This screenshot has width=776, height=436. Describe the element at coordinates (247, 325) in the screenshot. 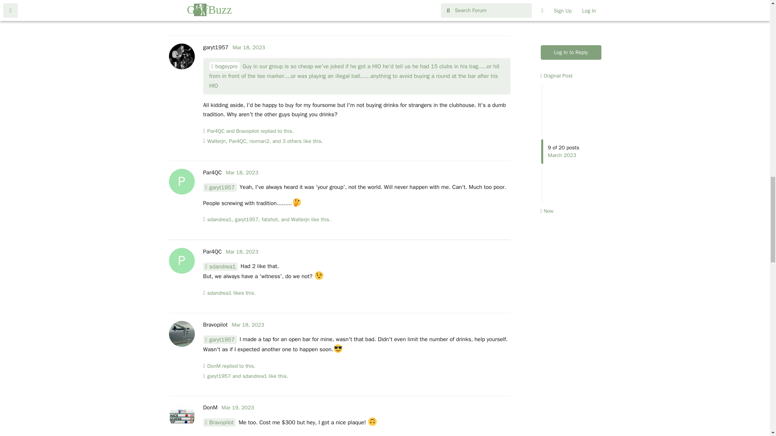

I see `Saturday, March 18, 2023 11:24 PM` at that location.